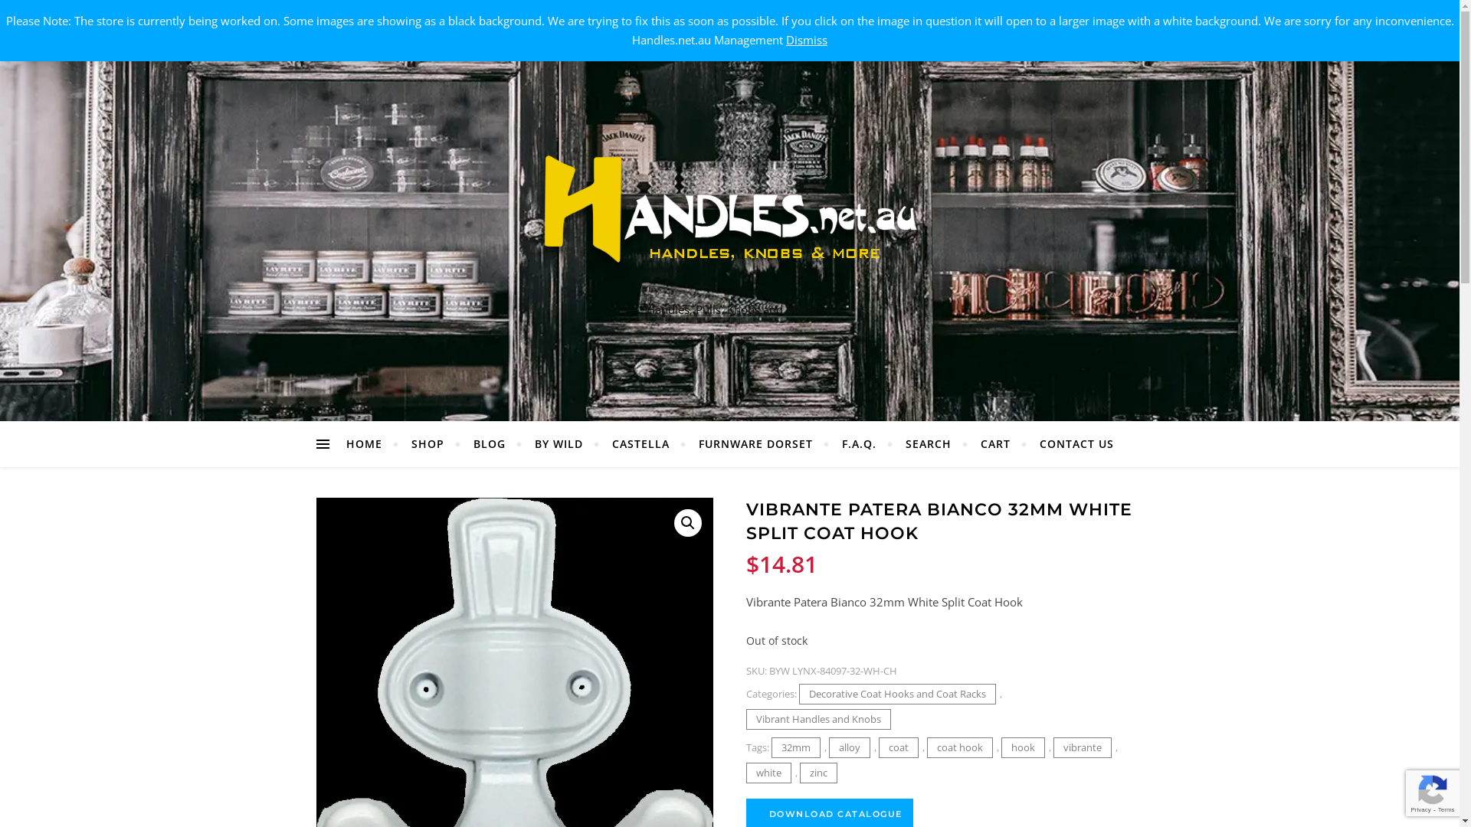 This screenshot has height=827, width=1471. I want to click on 32mm, so click(796, 747).